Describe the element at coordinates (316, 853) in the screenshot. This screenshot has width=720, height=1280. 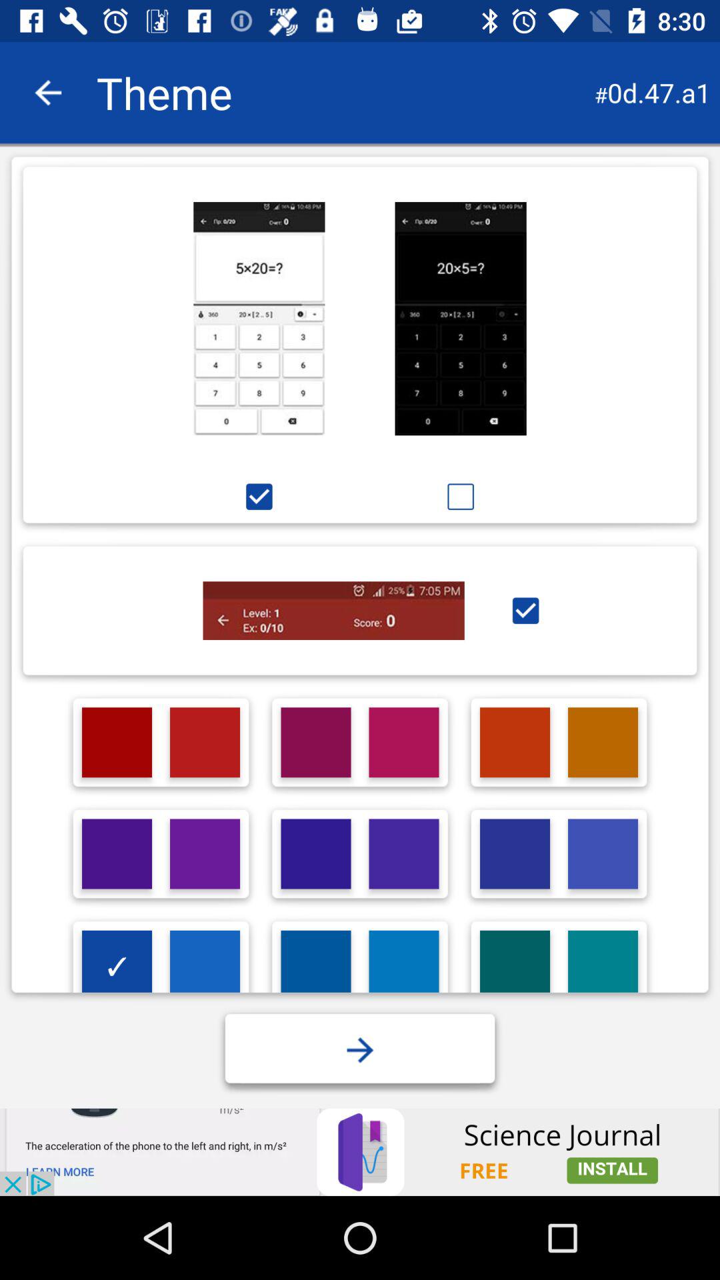
I see `colour option` at that location.